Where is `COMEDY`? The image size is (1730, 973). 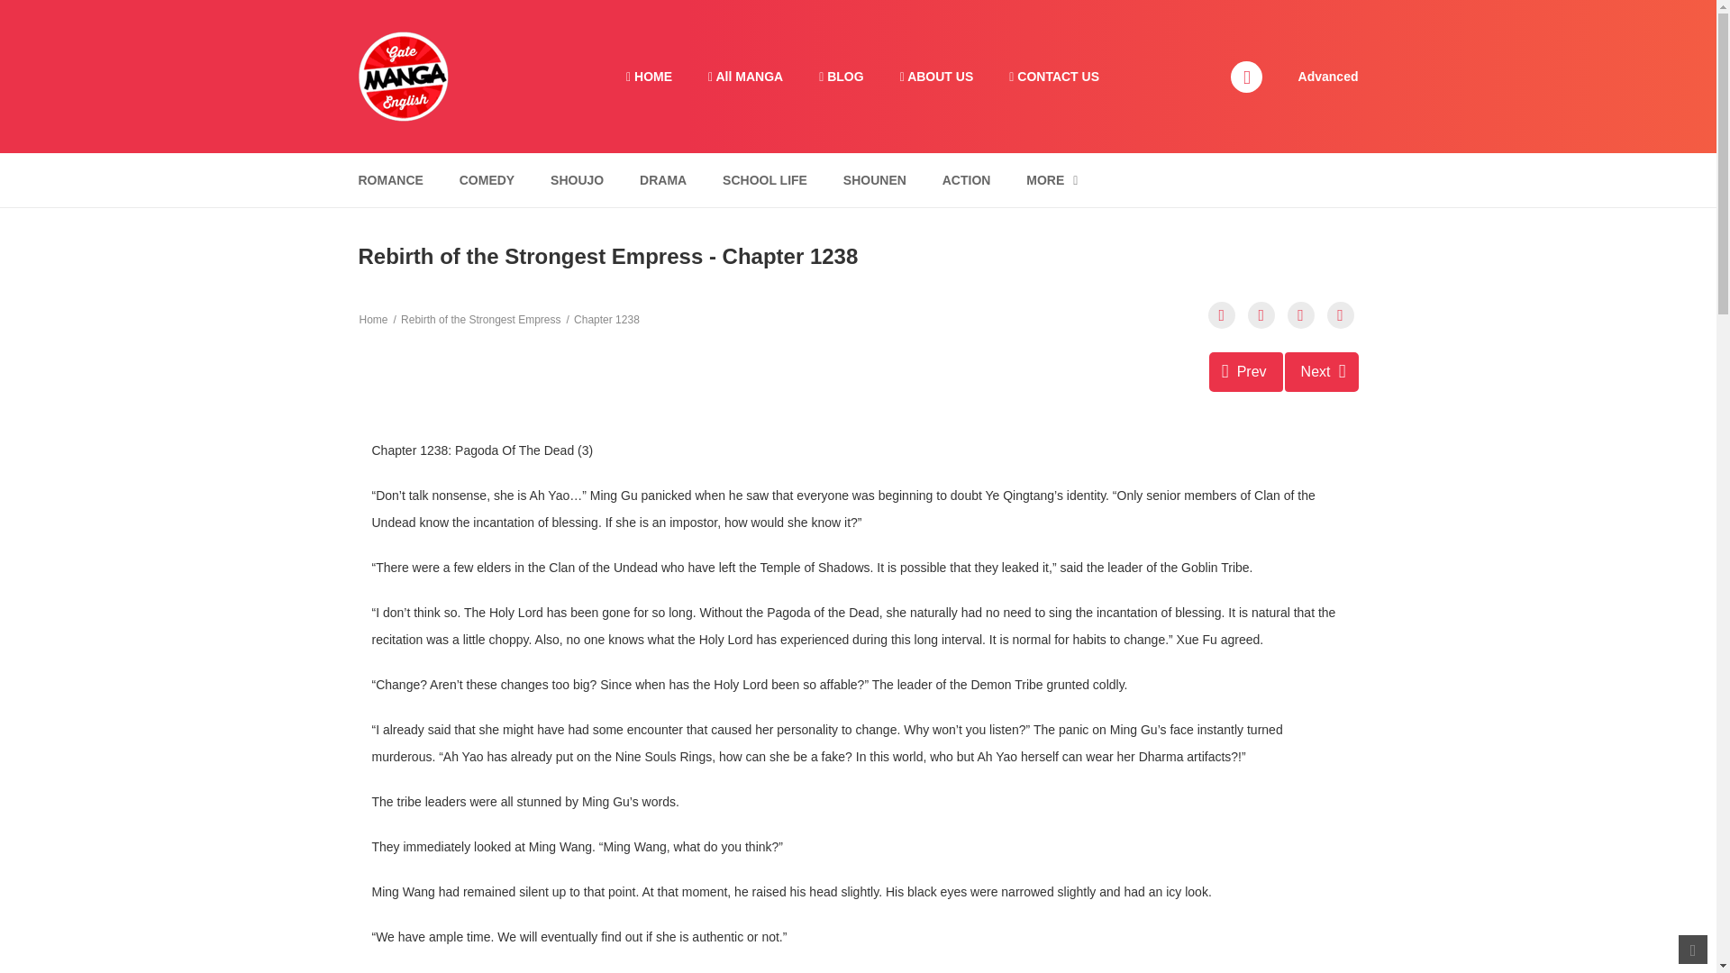
COMEDY is located at coordinates (1152, 11).